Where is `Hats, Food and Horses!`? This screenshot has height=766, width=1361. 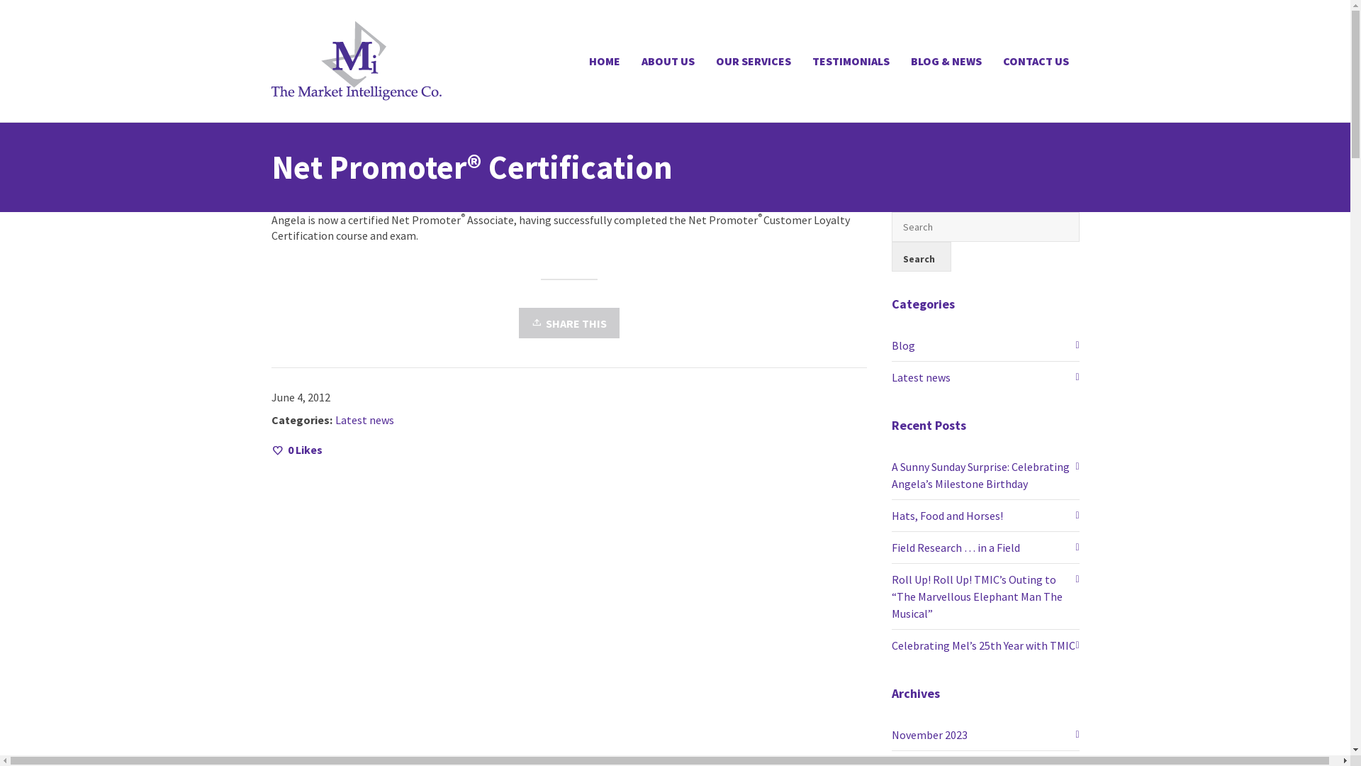 Hats, Food and Horses! is located at coordinates (985, 516).